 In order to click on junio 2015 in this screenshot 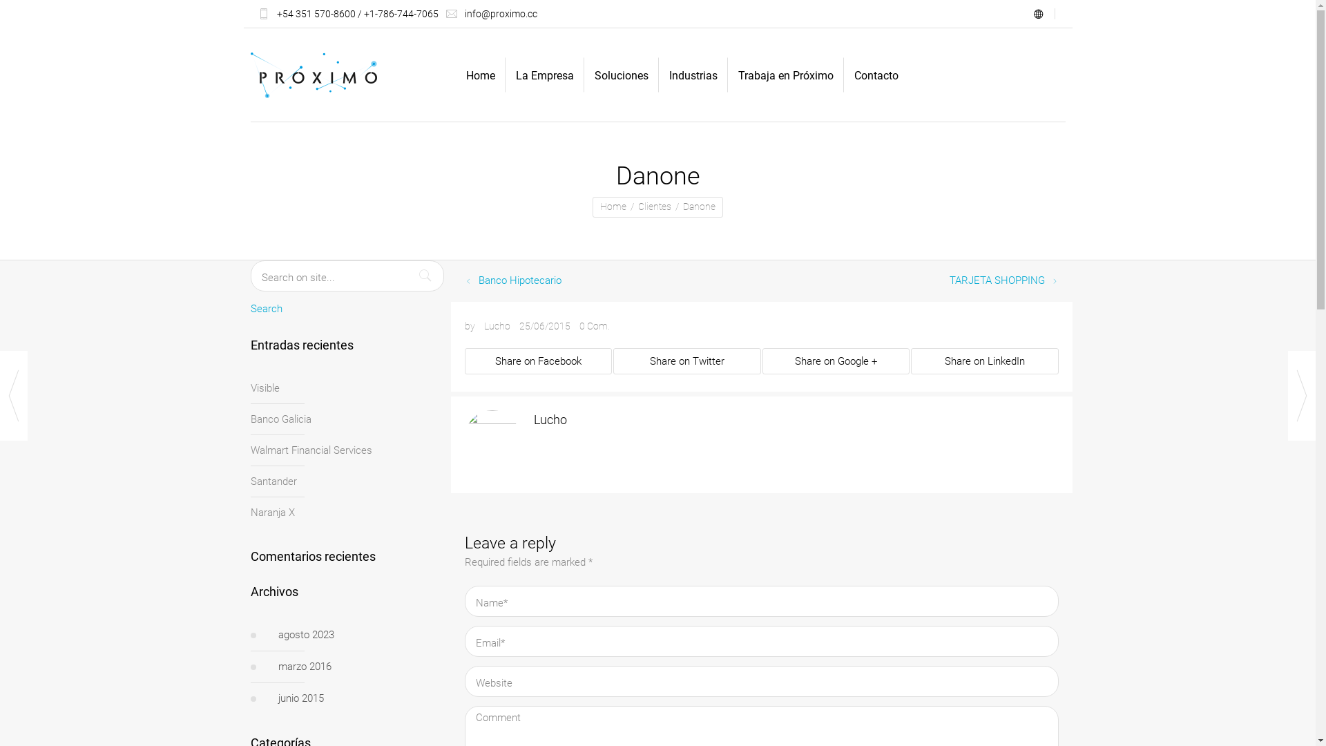, I will do `click(361, 698)`.